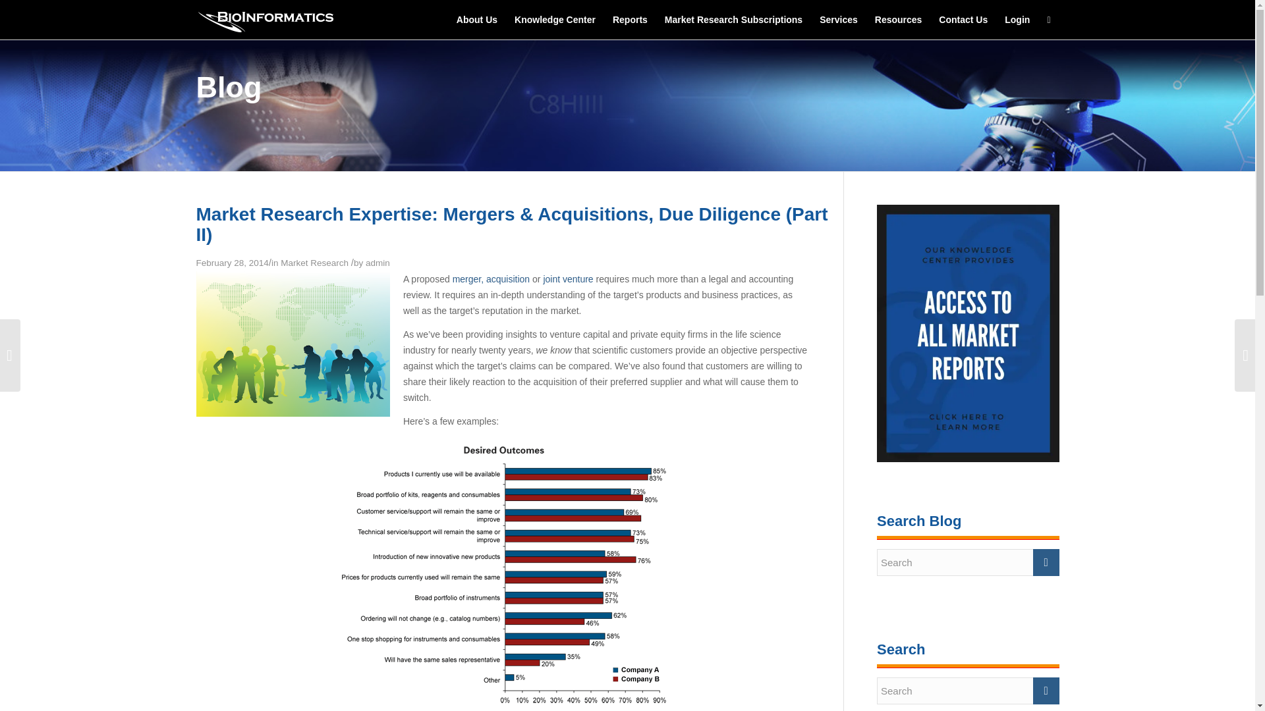 This screenshot has width=1265, height=711. Describe the element at coordinates (315, 263) in the screenshot. I see `Market Research` at that location.